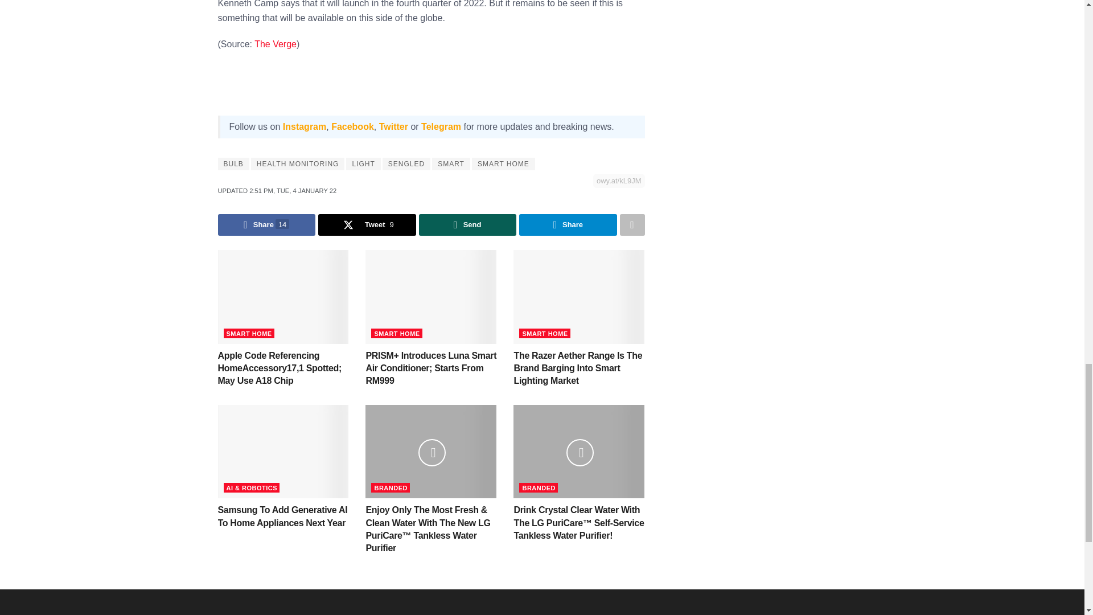 Image resolution: width=1093 pixels, height=615 pixels. I want to click on Samsung To Add Generative AI To Home Appliances Next Year 6, so click(283, 451).